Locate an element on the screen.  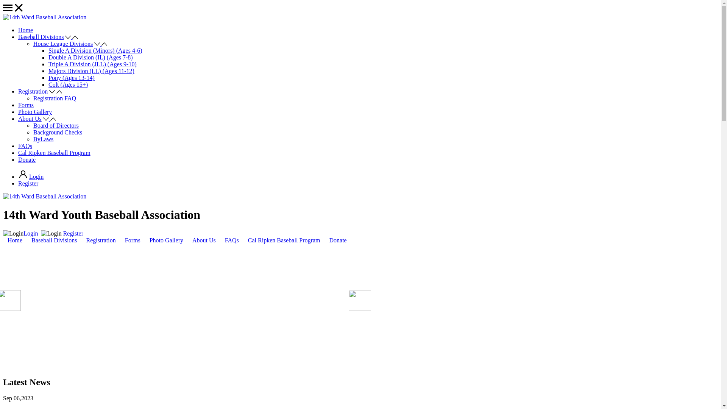
About Us is located at coordinates (204, 241).